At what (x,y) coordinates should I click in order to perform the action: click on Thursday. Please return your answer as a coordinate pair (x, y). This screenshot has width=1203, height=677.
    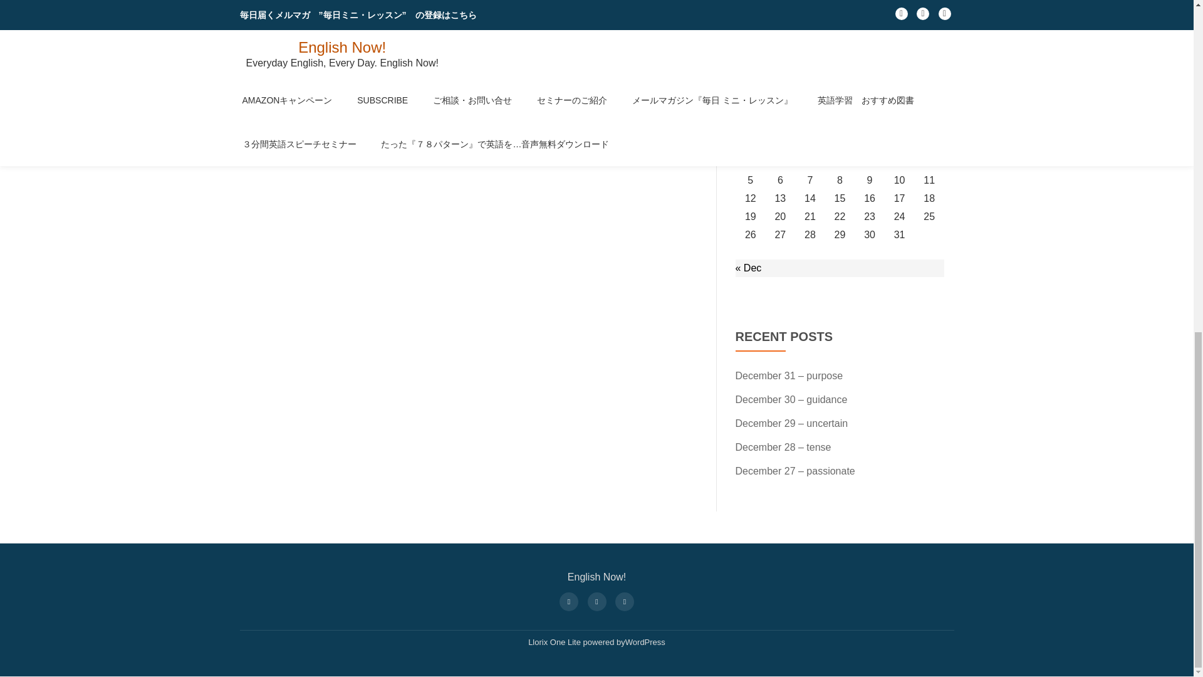
    Looking at the image, I should click on (840, 143).